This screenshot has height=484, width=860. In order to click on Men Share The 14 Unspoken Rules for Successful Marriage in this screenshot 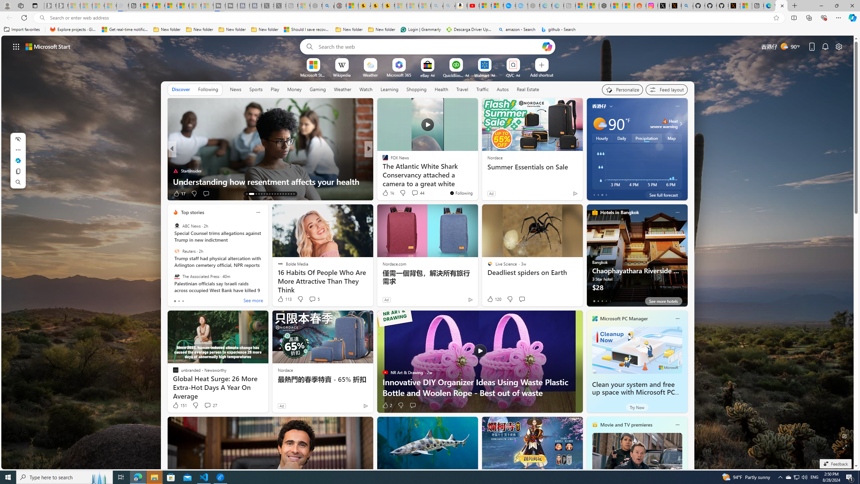, I will do `click(477, 176)`.